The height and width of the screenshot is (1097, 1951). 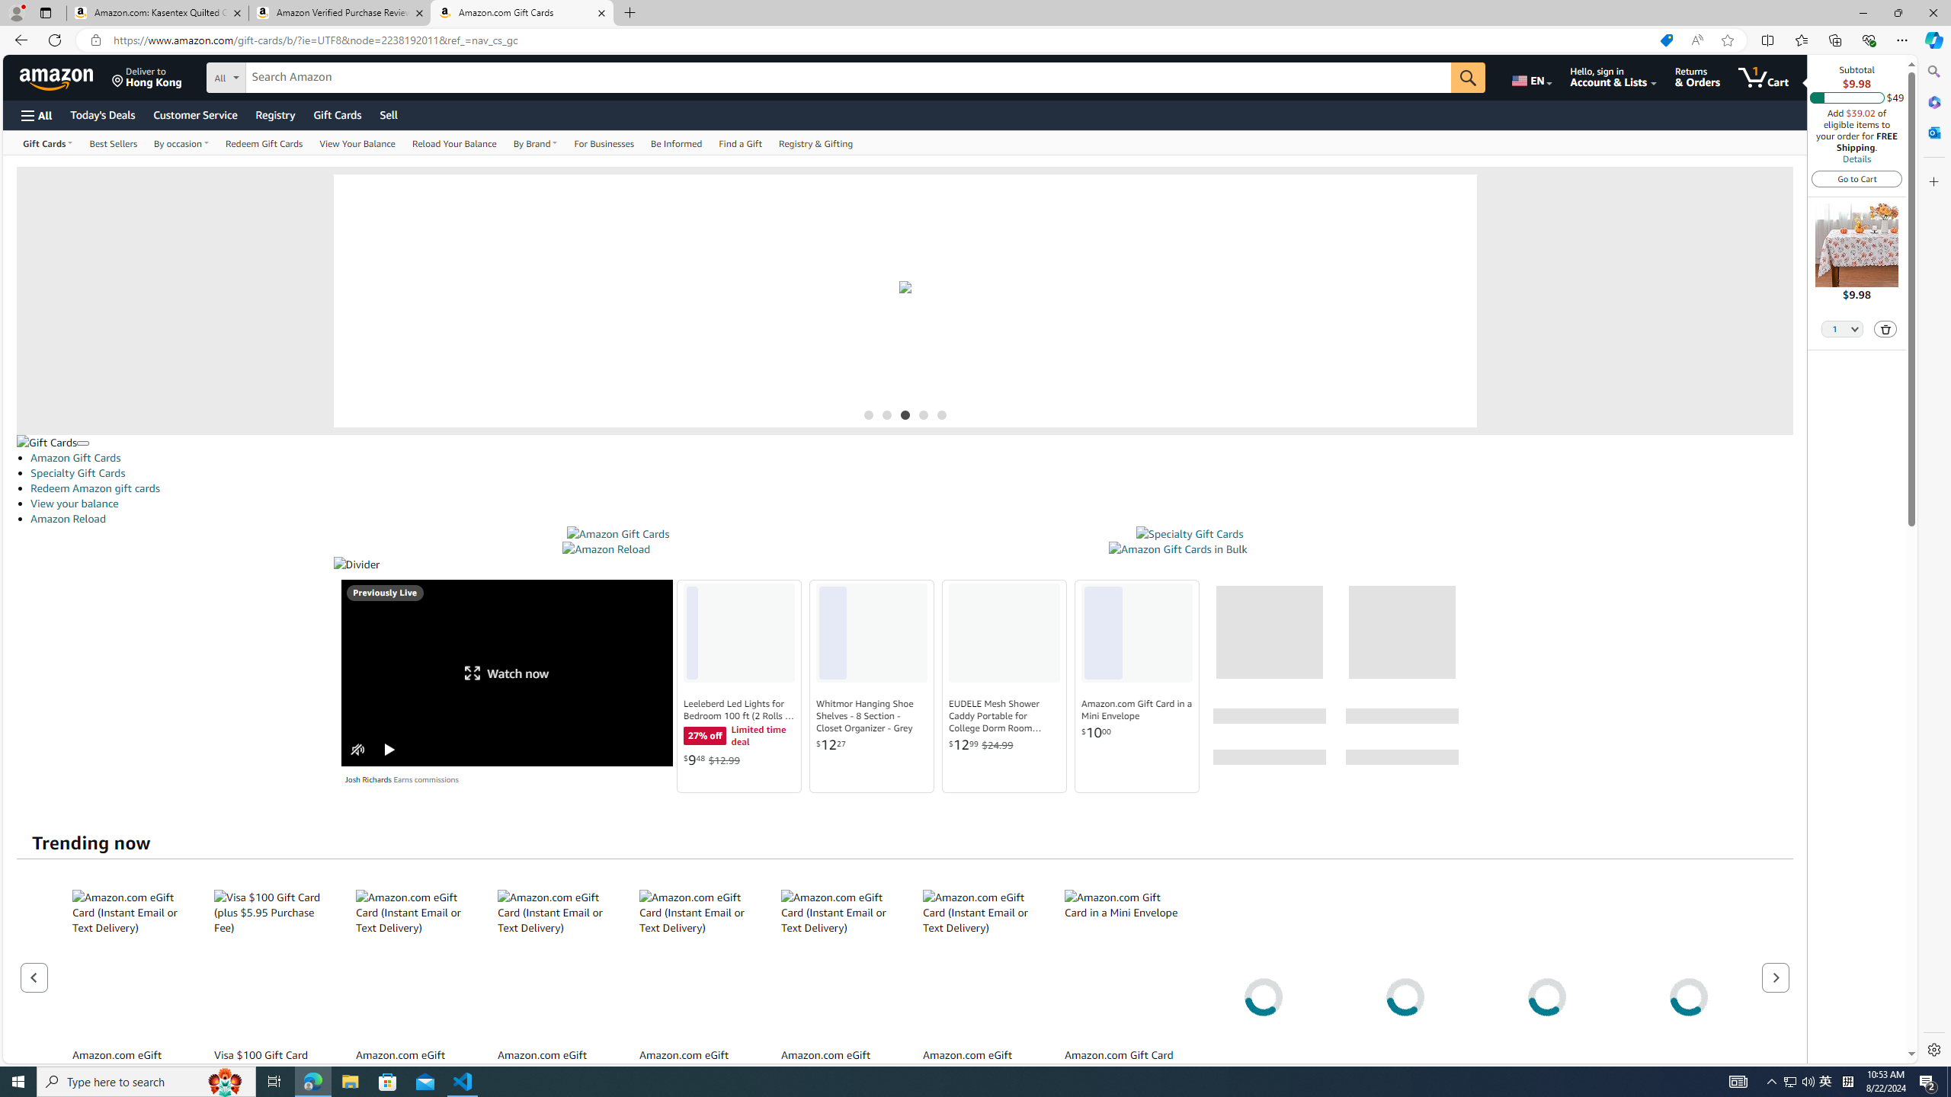 What do you see at coordinates (271, 964) in the screenshot?
I see `Visa $100 Gift Card (plus $5.95 Purchase Fee)` at bounding box center [271, 964].